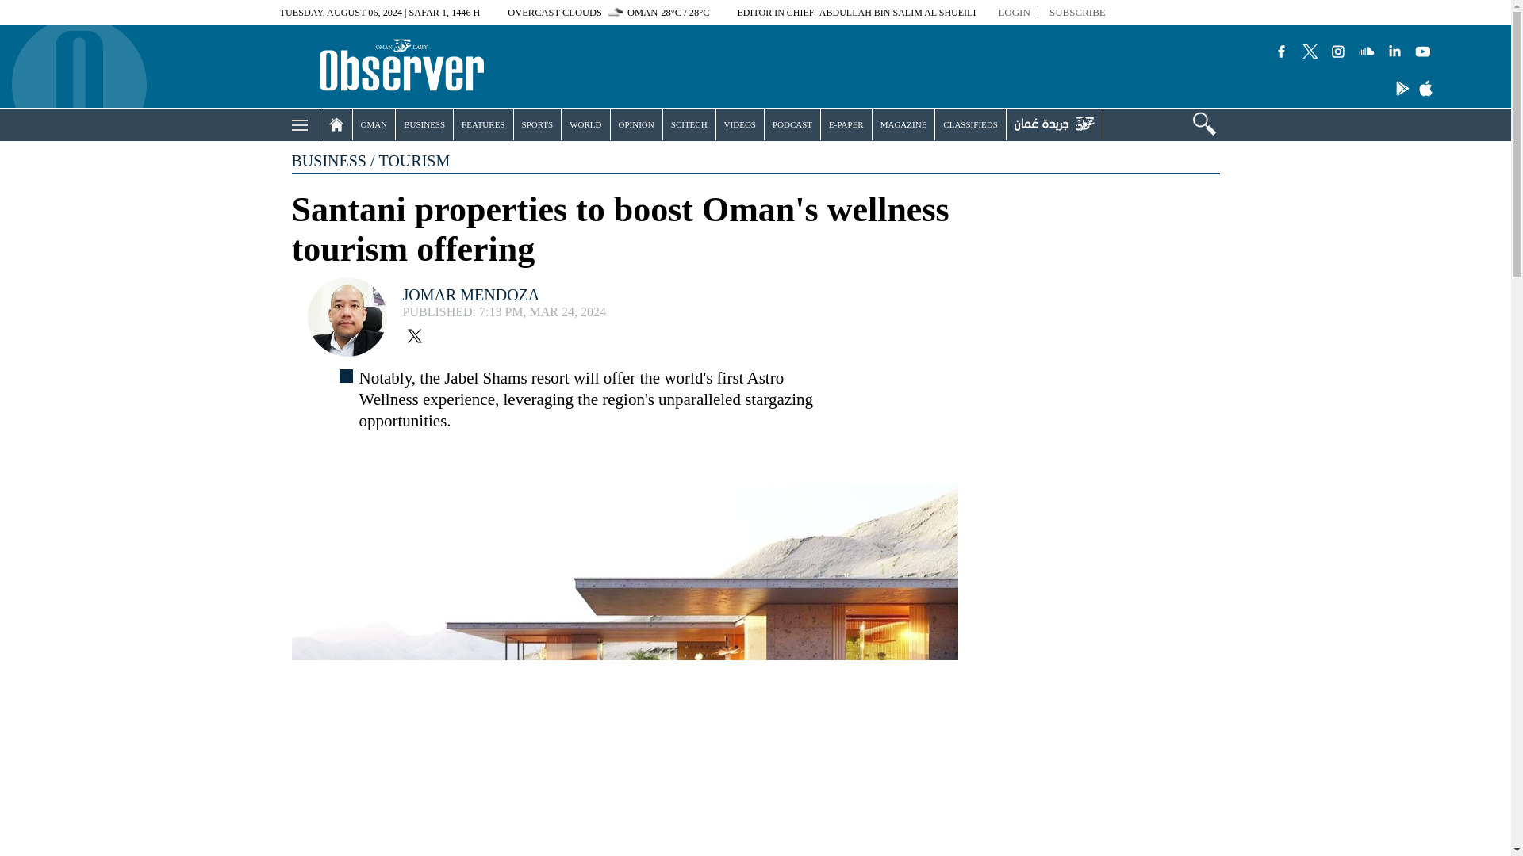 Image resolution: width=1523 pixels, height=856 pixels. Describe the element at coordinates (846, 124) in the screenshot. I see `E-PAPER` at that location.